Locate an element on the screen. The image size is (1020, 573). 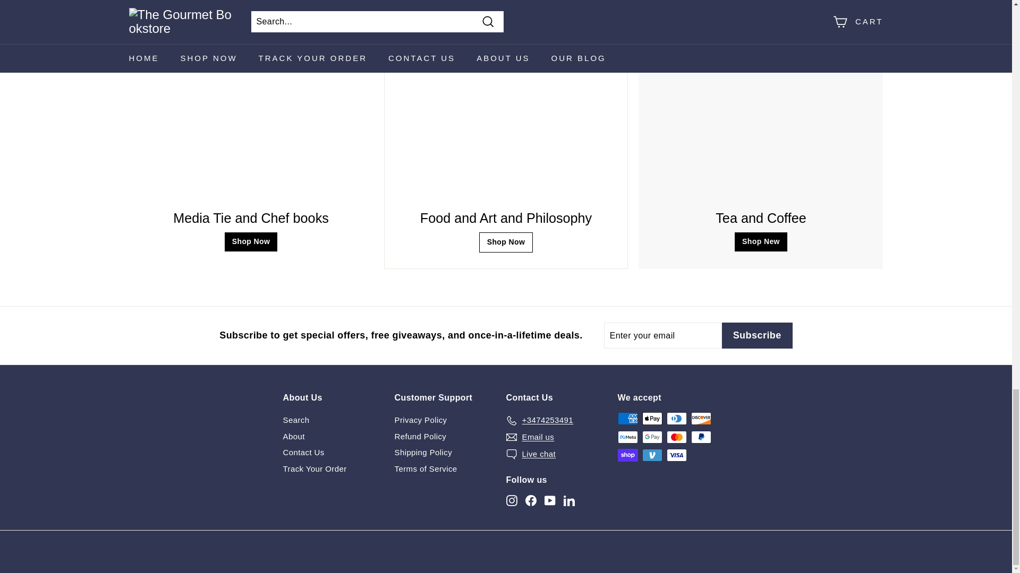
The Gourmet Bookstore on YouTube is located at coordinates (549, 500).